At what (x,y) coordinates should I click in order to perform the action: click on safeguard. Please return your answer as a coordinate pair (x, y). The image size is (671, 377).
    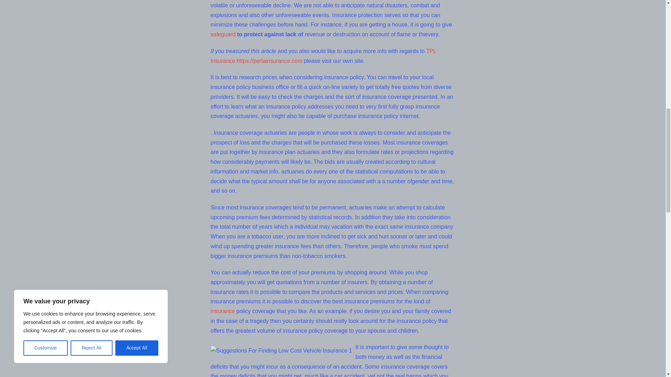
    Looking at the image, I should click on (223, 34).